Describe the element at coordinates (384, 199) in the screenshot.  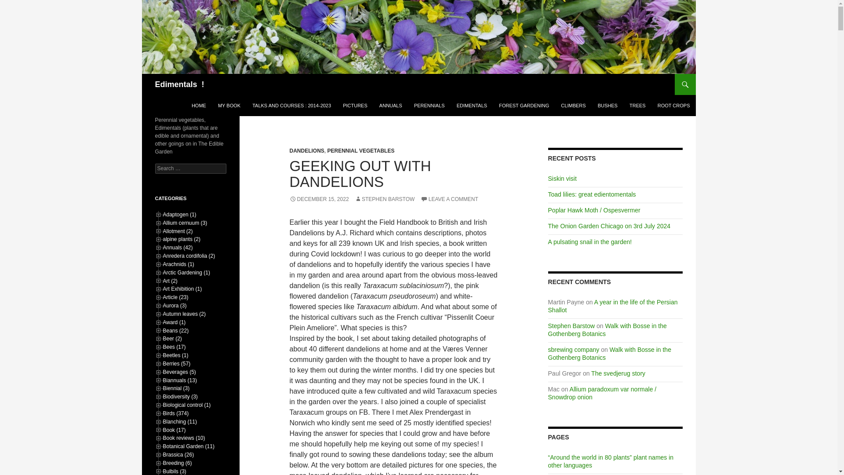
I see `STEPHEN BARSTOW` at that location.